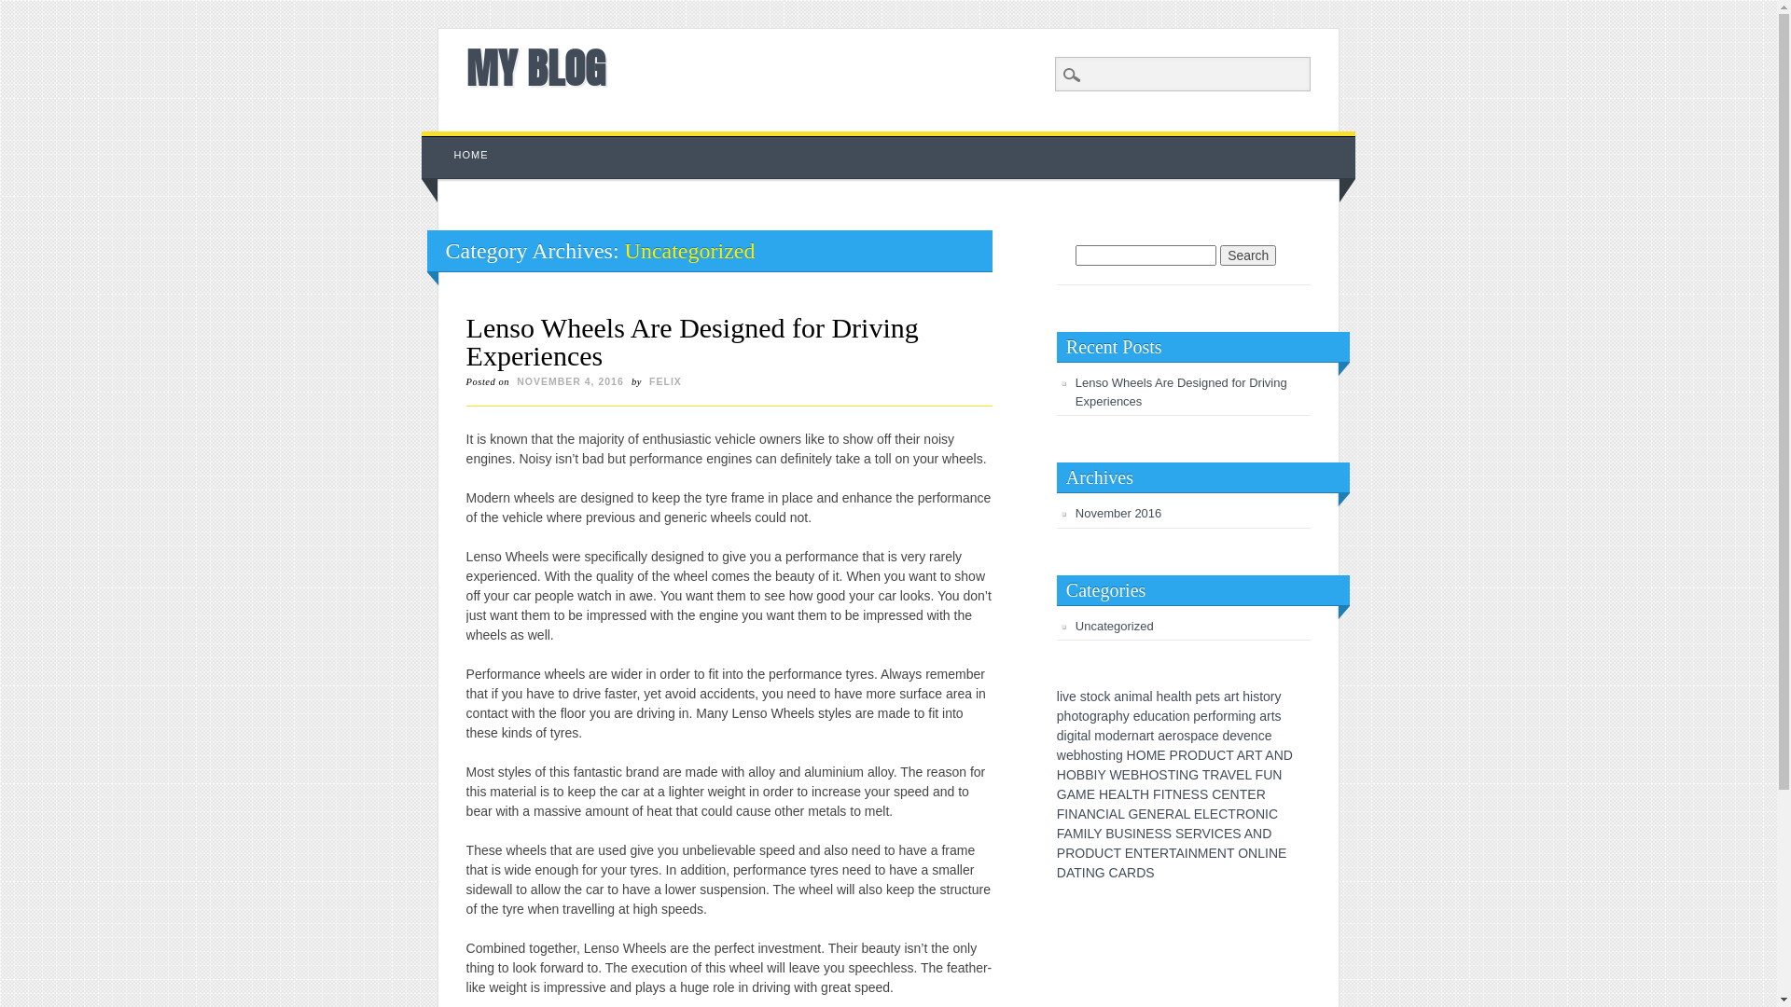 The image size is (1791, 1007). Describe the element at coordinates (1090, 834) in the screenshot. I see `L` at that location.